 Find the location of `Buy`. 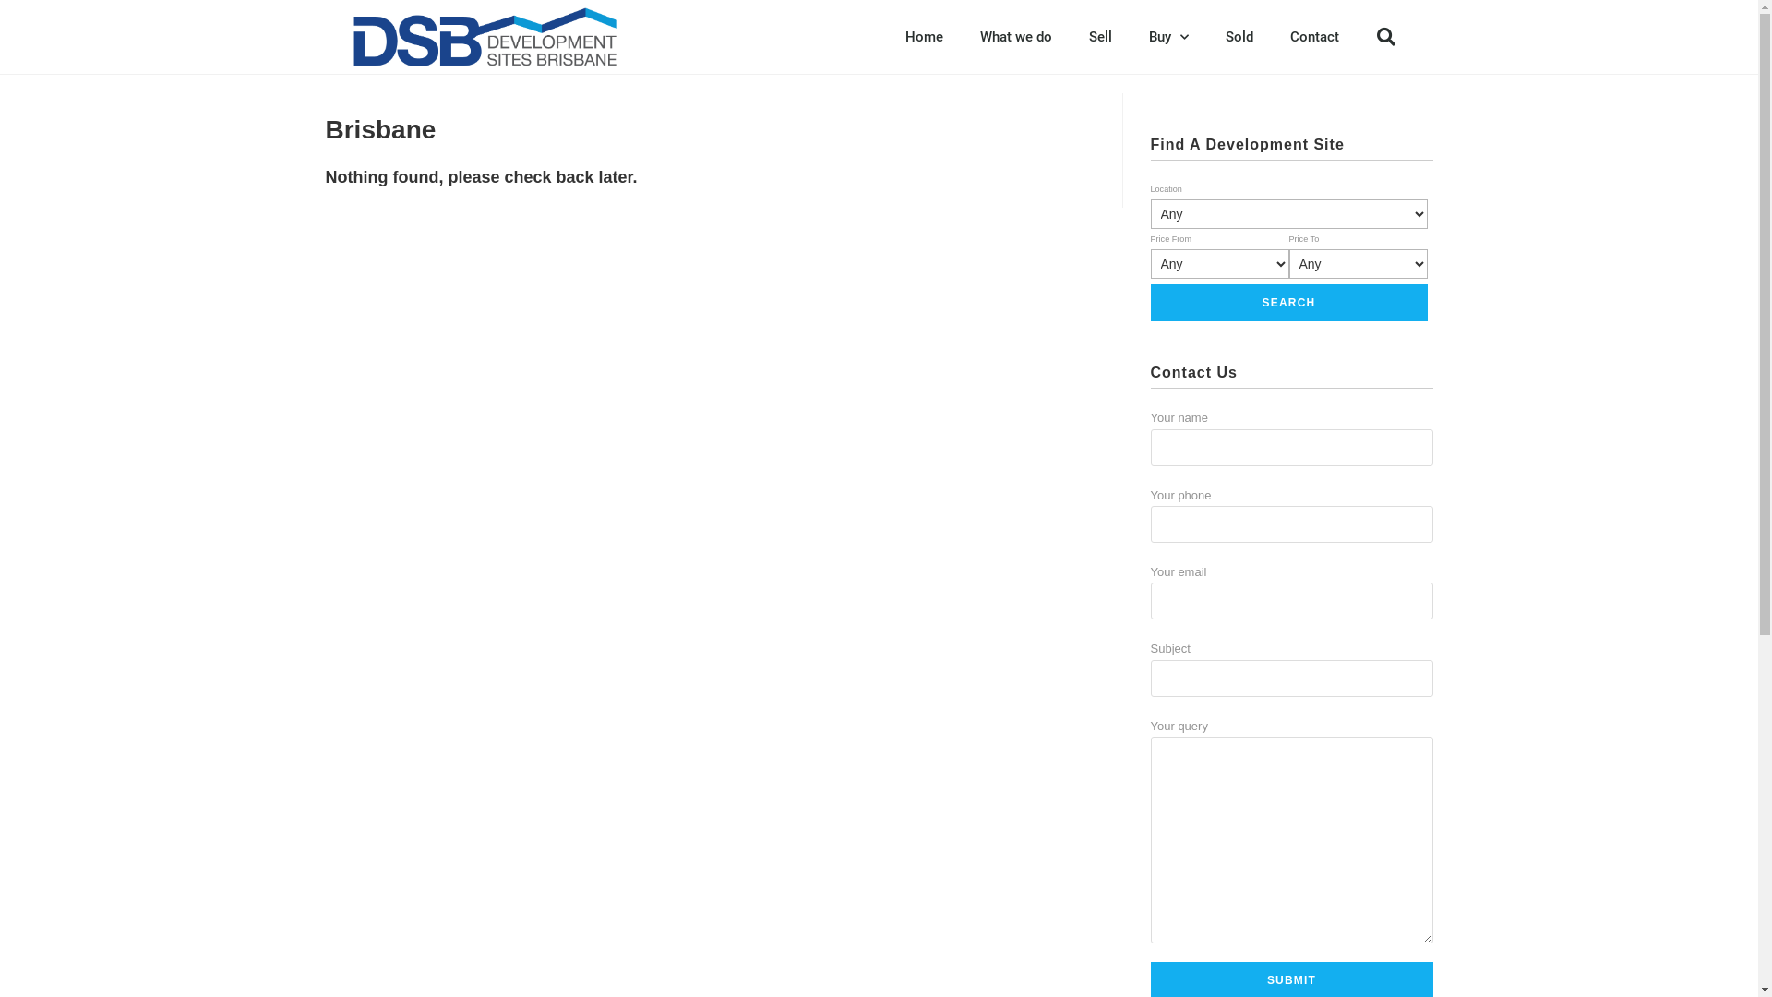

Buy is located at coordinates (1168, 37).